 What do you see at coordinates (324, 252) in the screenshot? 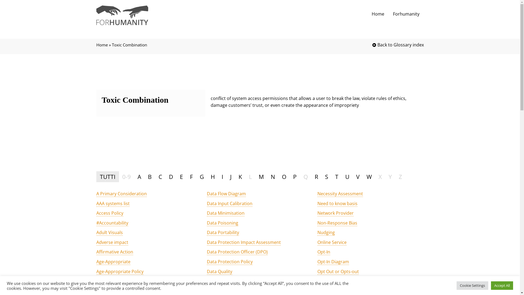
I see `Opt-In` at bounding box center [324, 252].